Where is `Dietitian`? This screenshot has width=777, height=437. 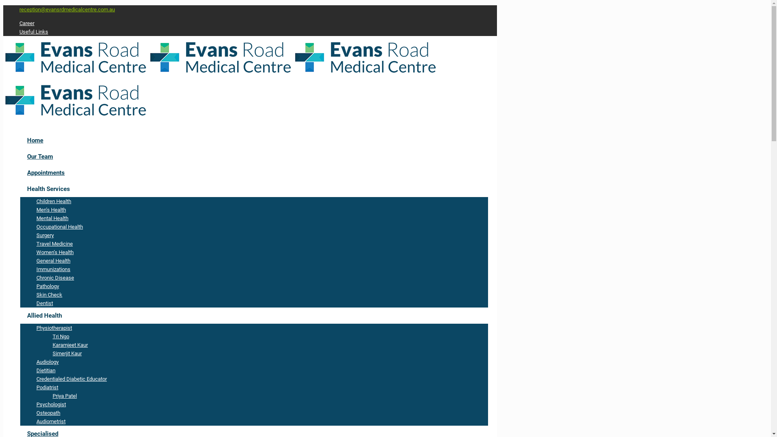 Dietitian is located at coordinates (46, 371).